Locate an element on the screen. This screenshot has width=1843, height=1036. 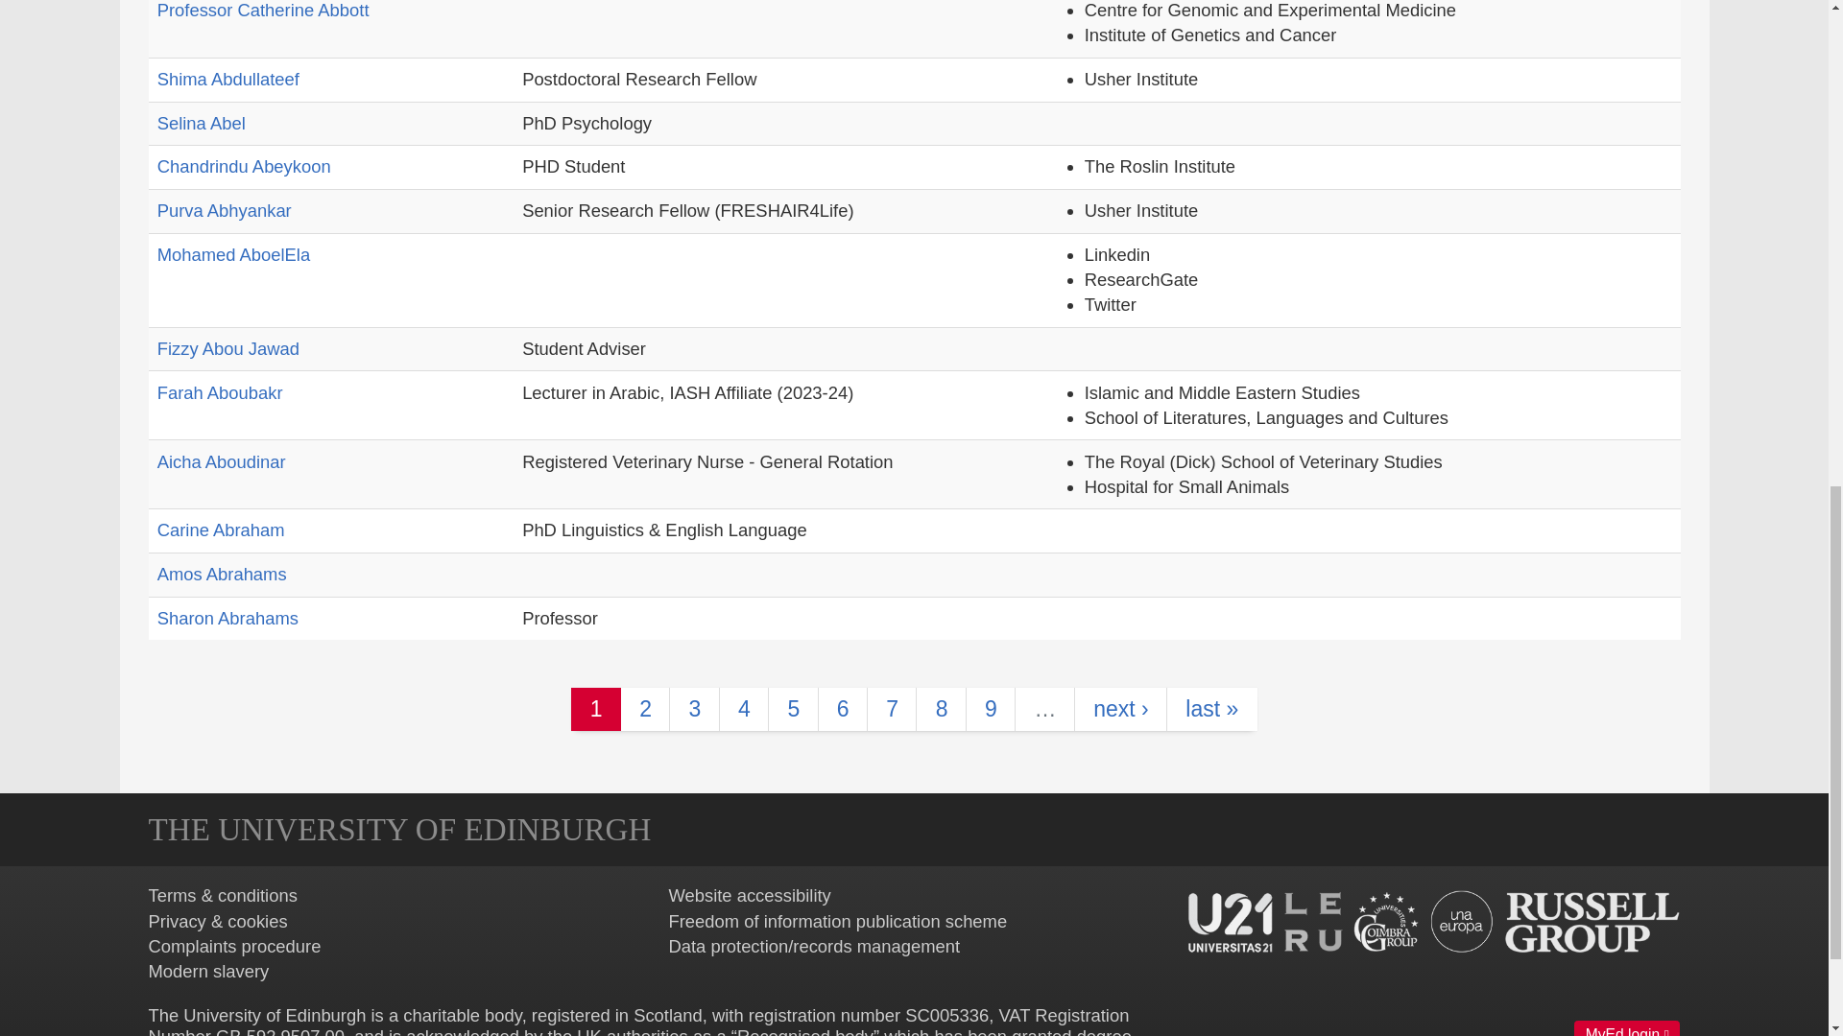
Go to page 2 is located at coordinates (645, 709).